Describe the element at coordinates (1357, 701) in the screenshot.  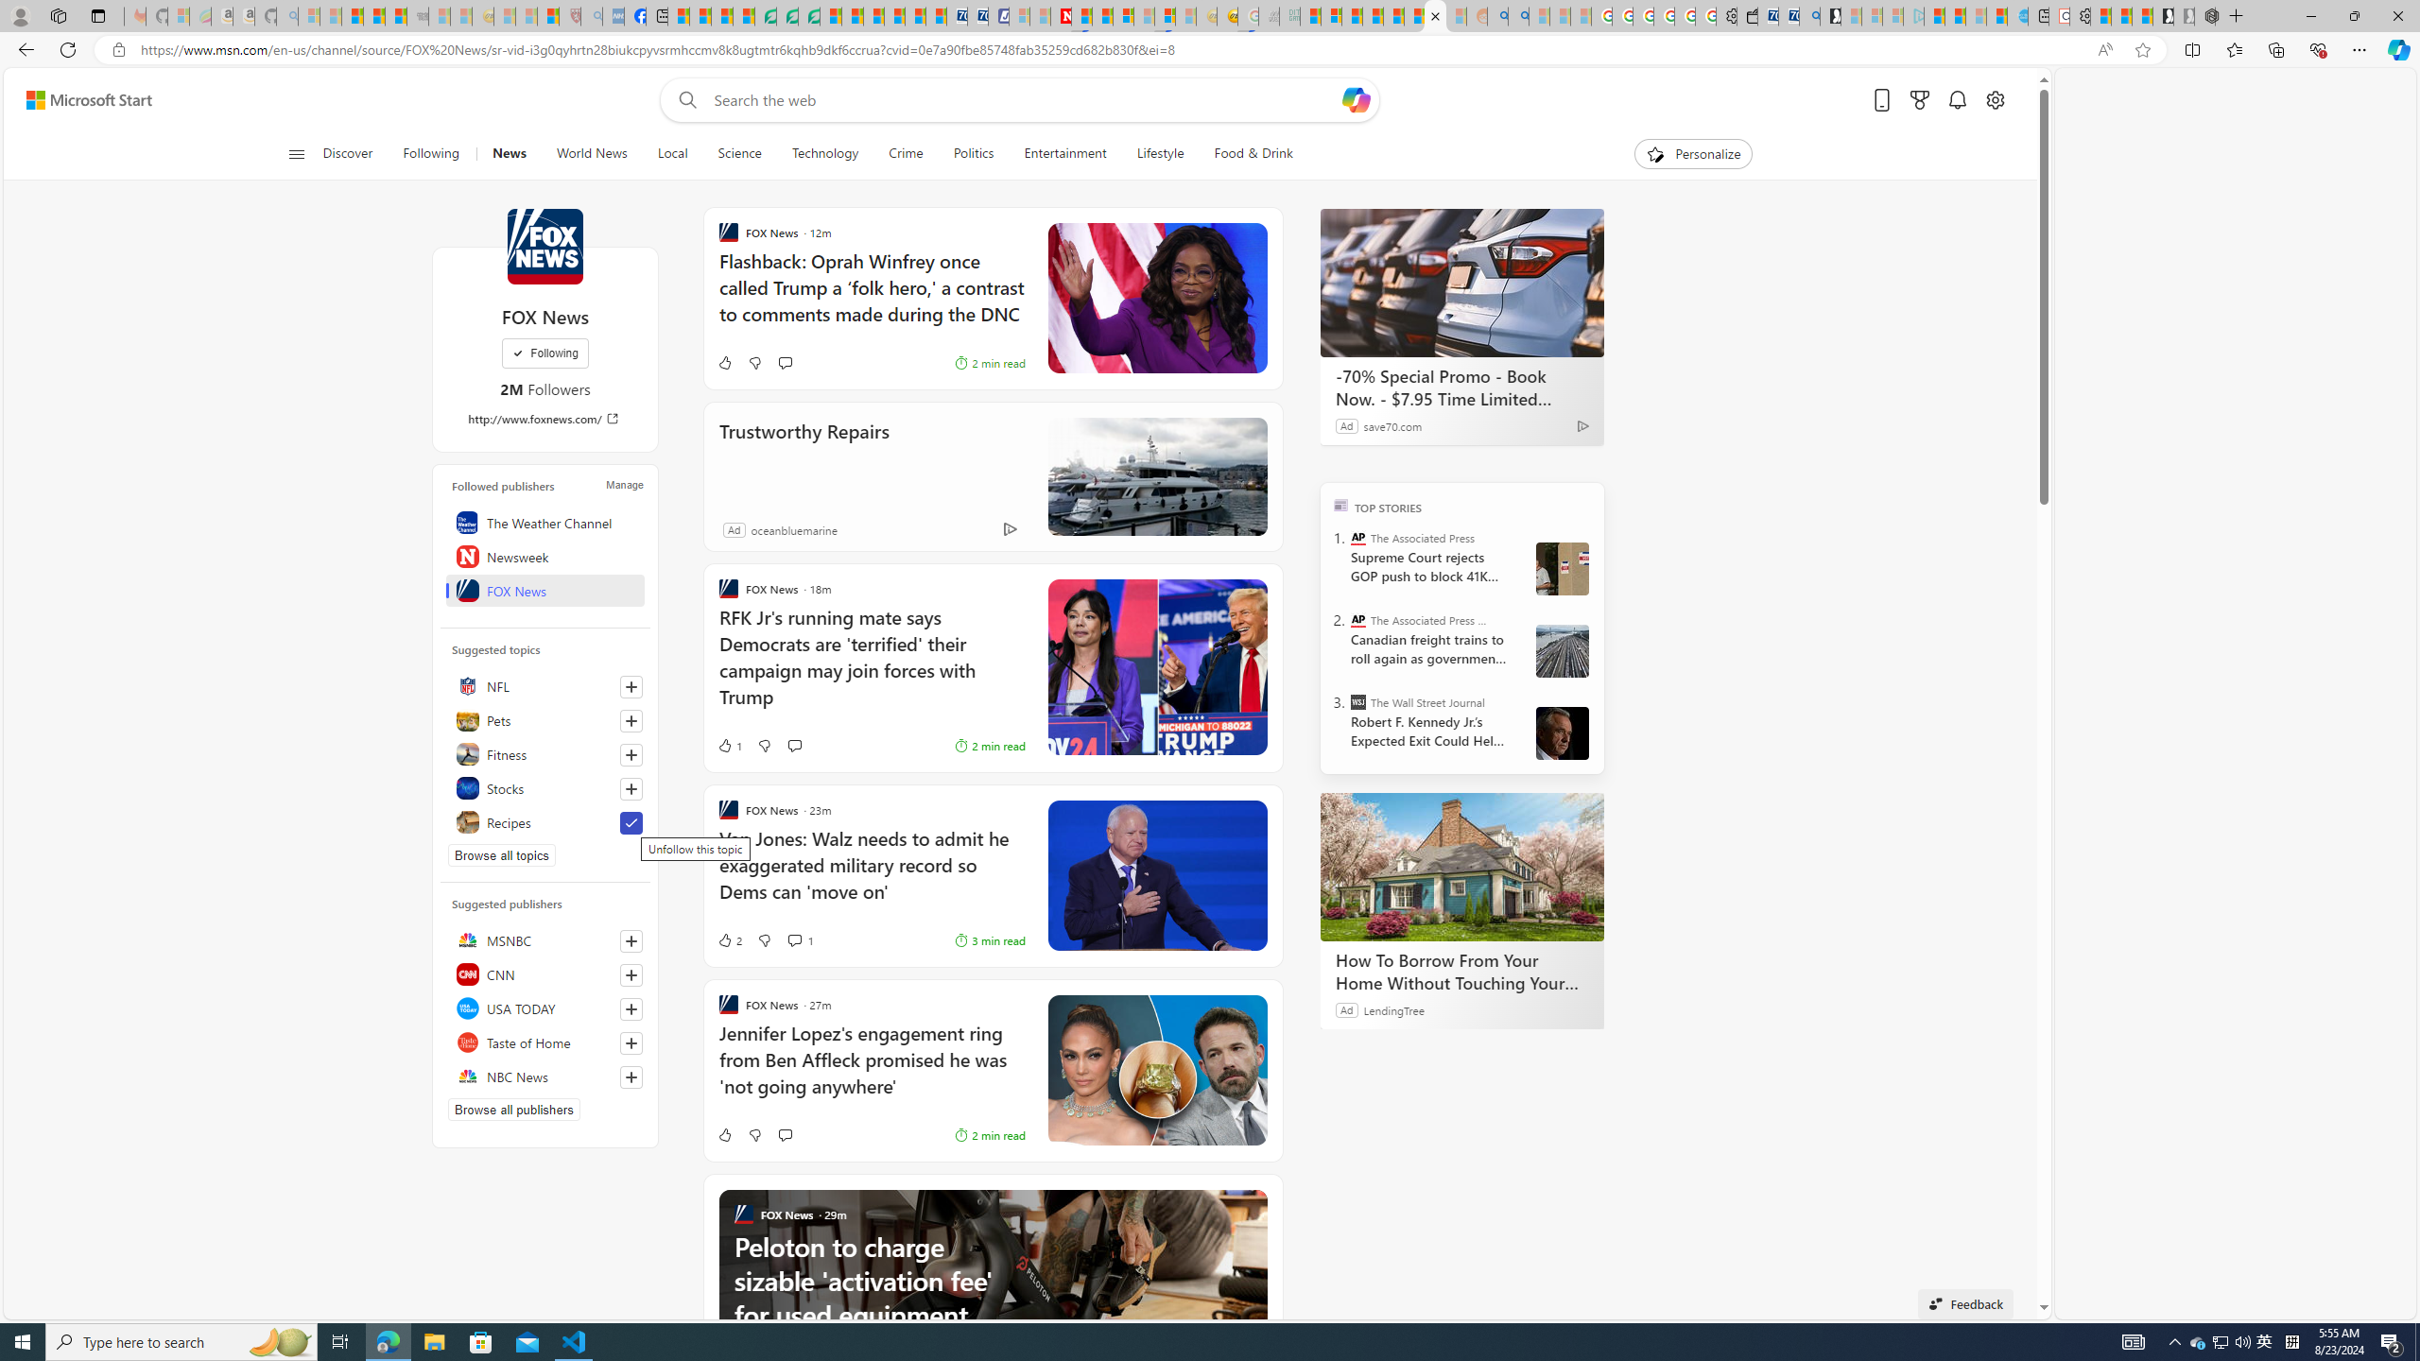
I see `The Wall Street Journal` at that location.